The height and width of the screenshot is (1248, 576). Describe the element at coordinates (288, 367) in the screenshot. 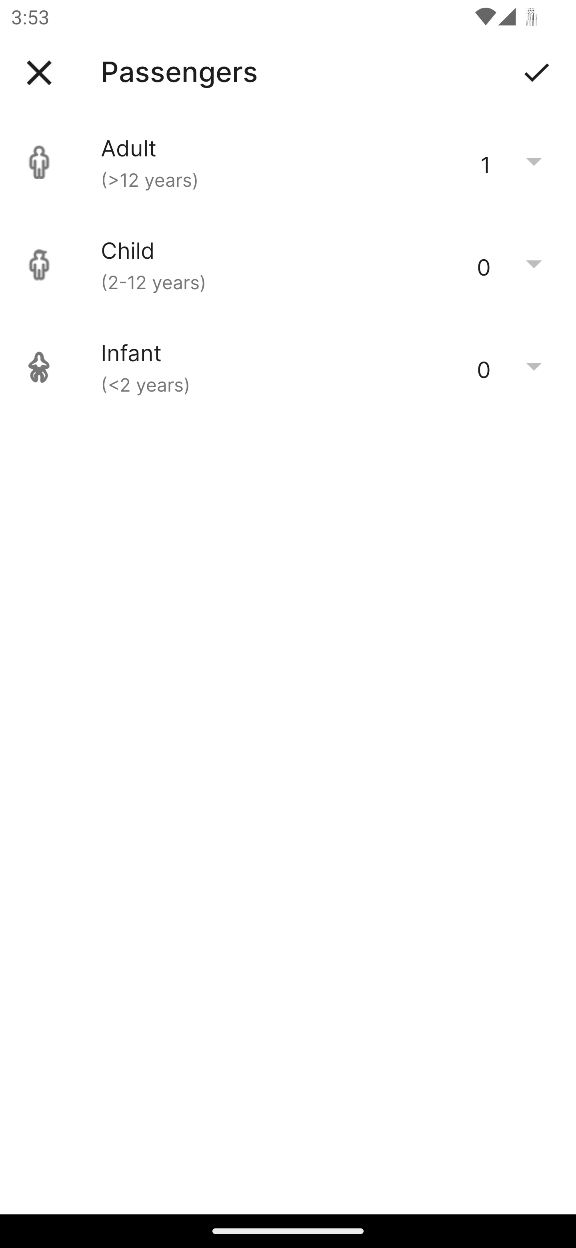

I see `Infant (<2 years) 0` at that location.